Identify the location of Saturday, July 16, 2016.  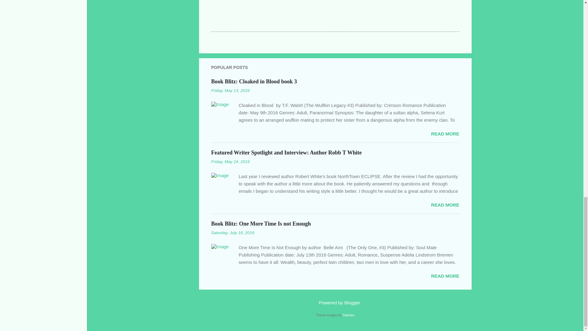
(233, 232).